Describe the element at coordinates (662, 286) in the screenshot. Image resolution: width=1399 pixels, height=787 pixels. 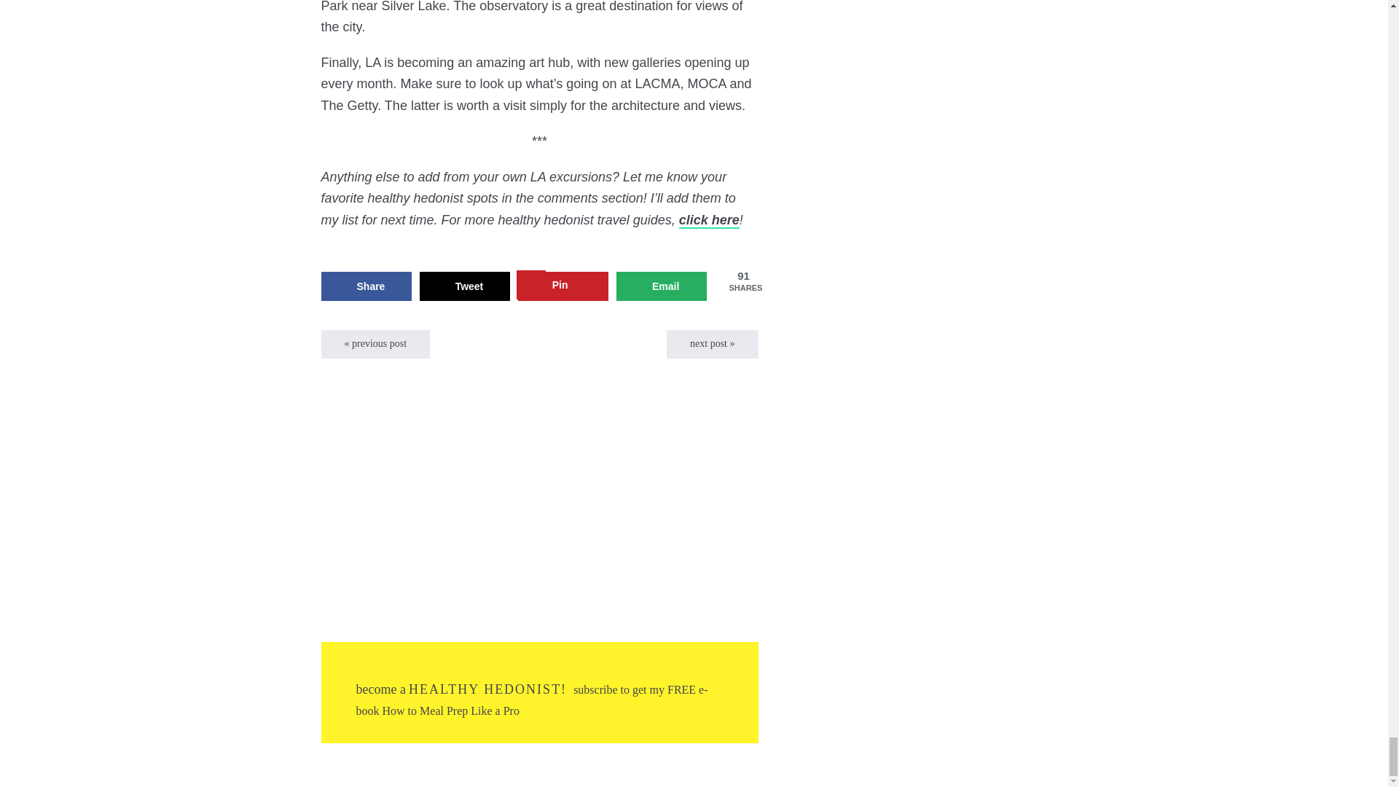
I see `Send over email` at that location.